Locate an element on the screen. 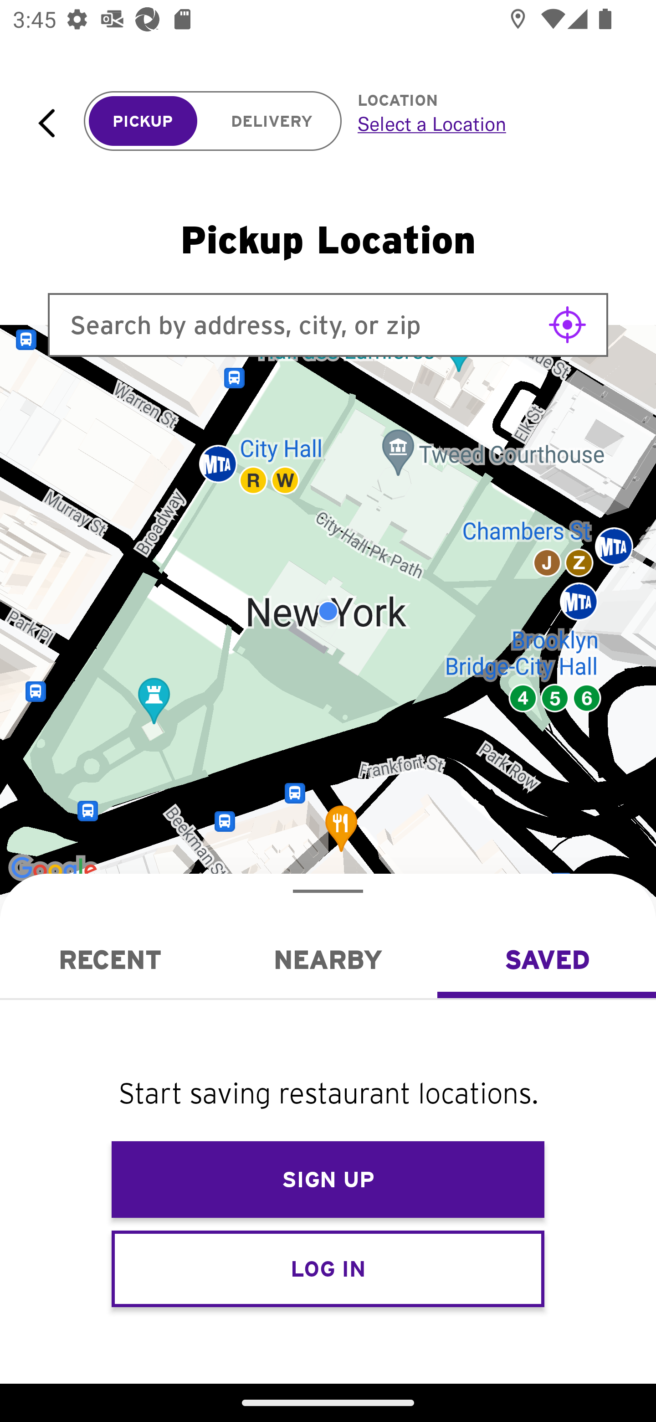 The height and width of the screenshot is (1422, 656). Nearby NEARBY is located at coordinates (328, 960).